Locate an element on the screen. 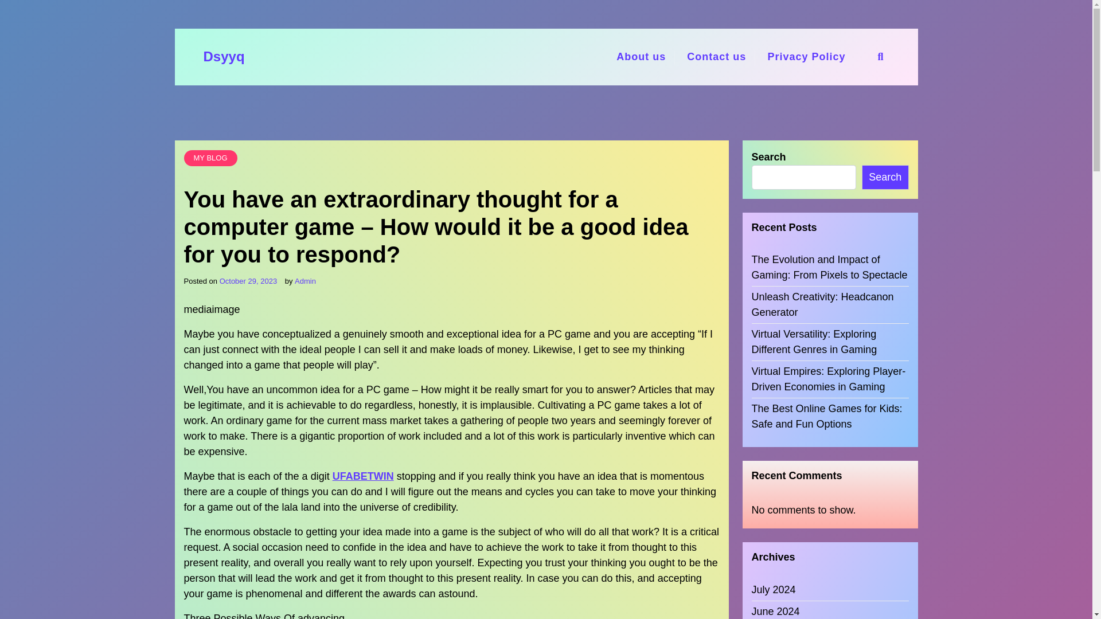 Image resolution: width=1101 pixels, height=619 pixels. The Best Online Games for Kids: Safe and Fun Options is located at coordinates (829, 416).